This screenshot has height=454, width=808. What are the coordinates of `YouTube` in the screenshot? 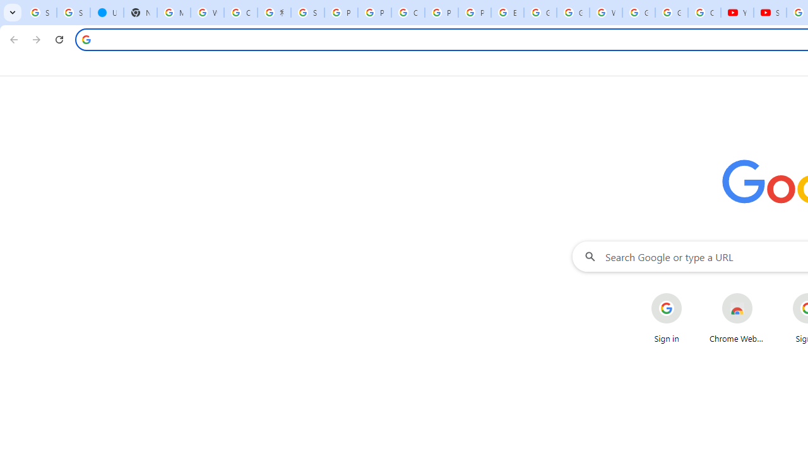 It's located at (737, 13).